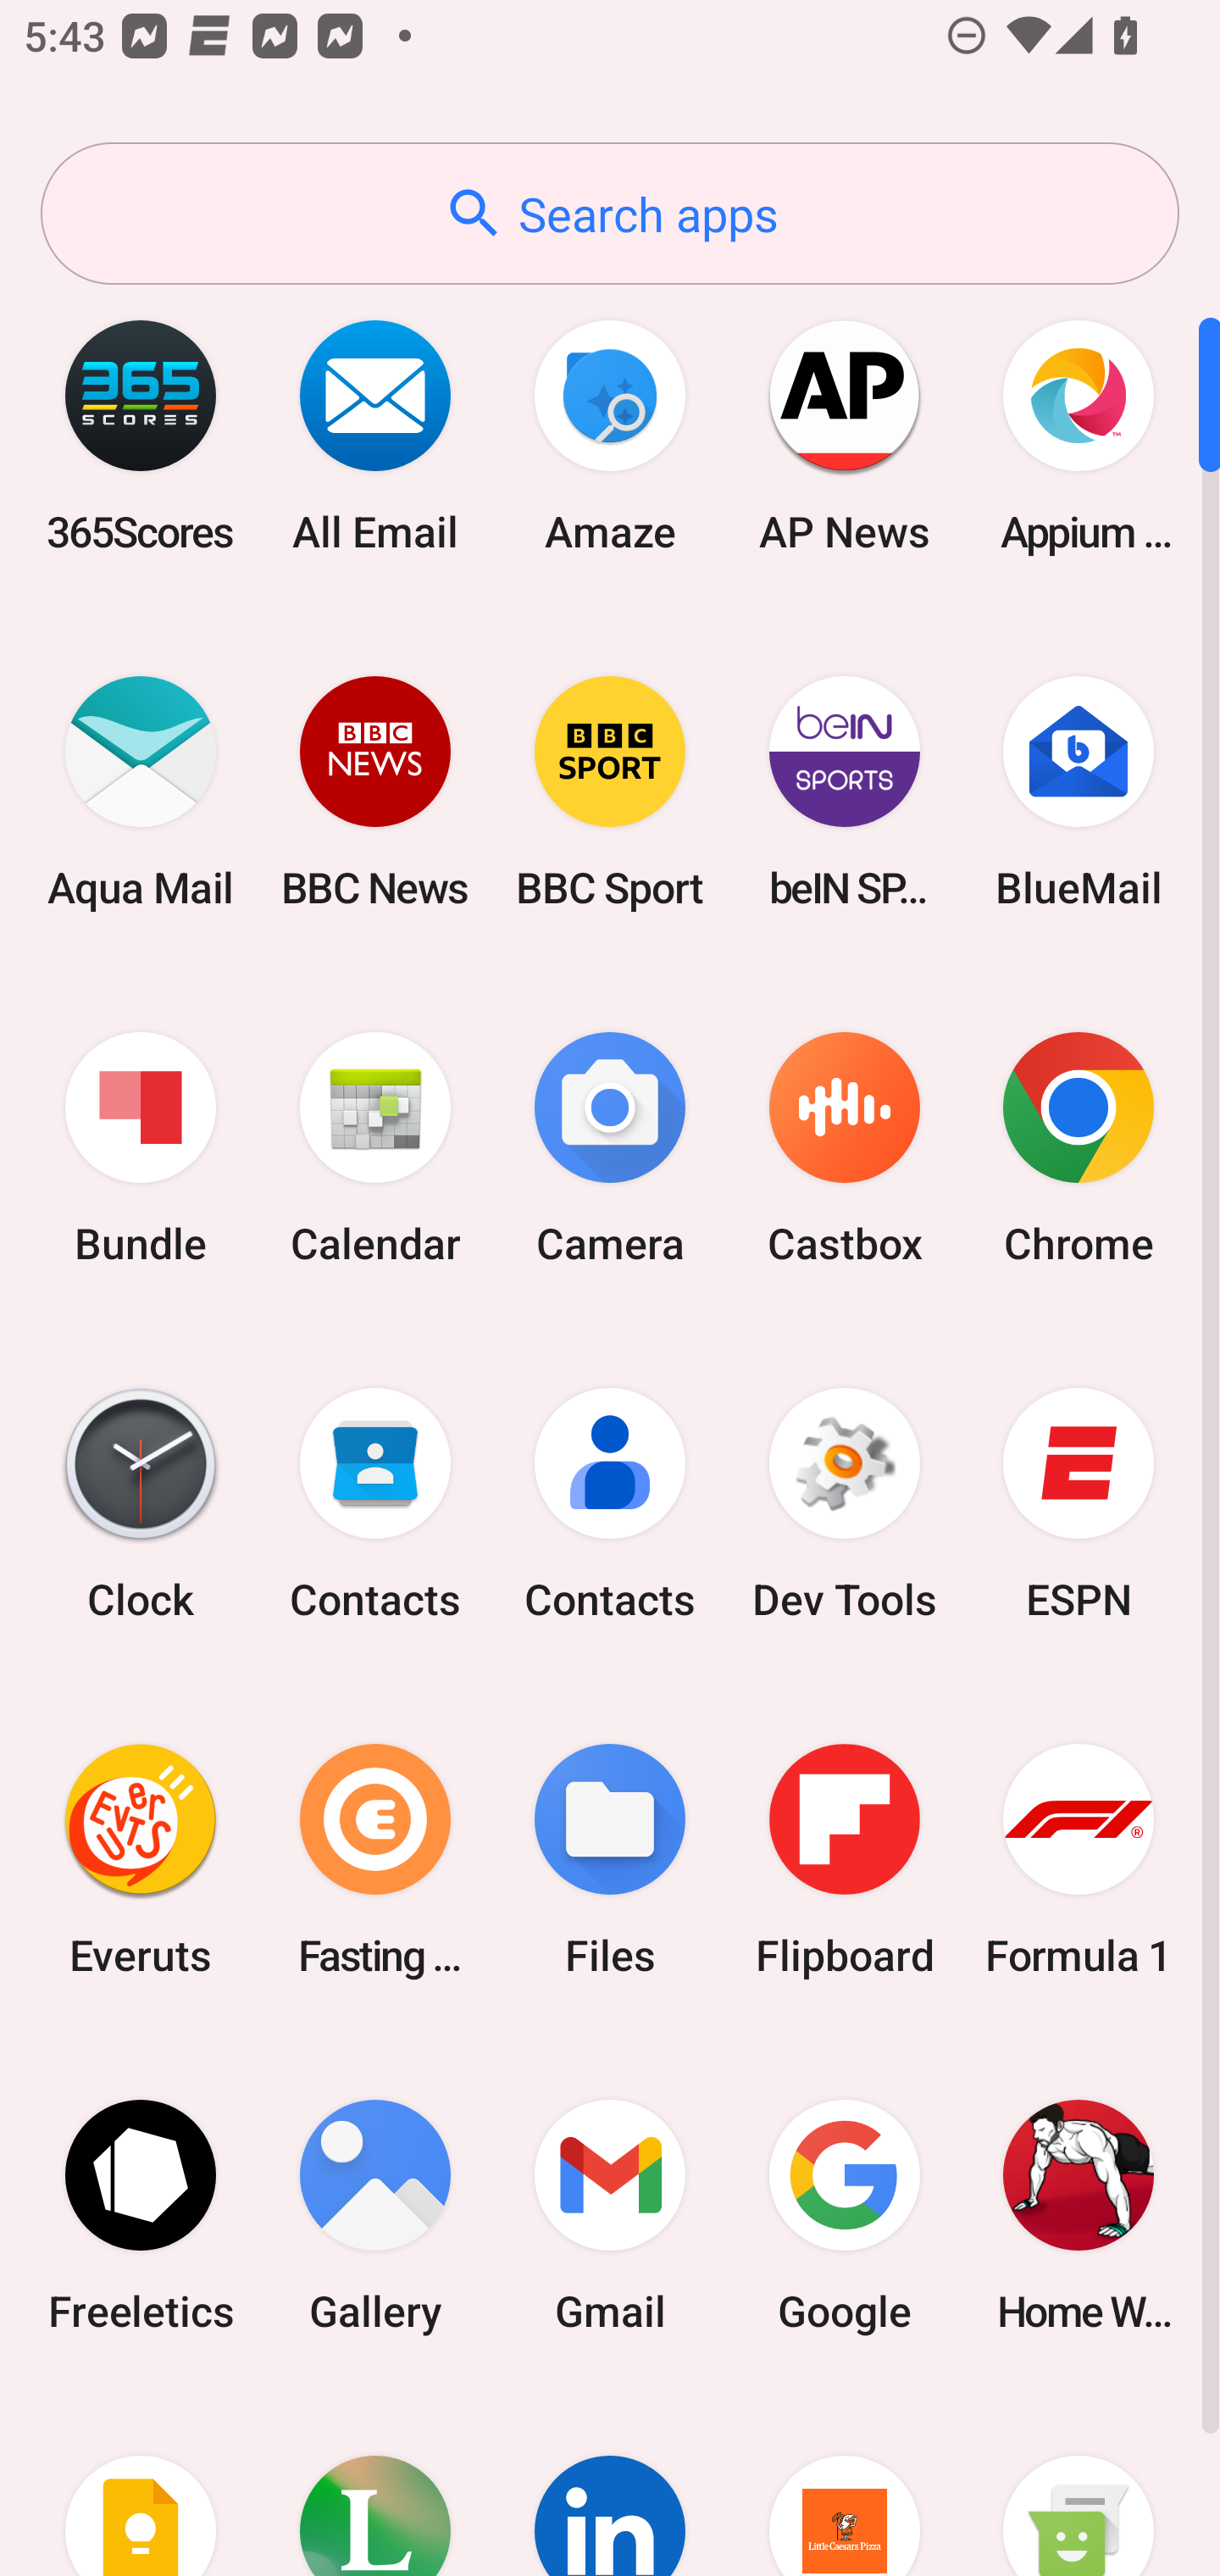 This screenshot has height=2576, width=1220. I want to click on BBC Sport, so click(610, 791).